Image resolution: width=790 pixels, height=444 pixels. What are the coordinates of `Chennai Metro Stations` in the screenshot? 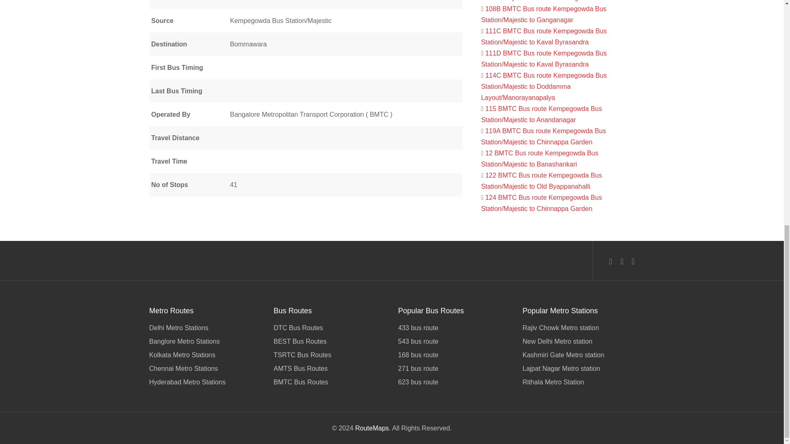 It's located at (205, 368).